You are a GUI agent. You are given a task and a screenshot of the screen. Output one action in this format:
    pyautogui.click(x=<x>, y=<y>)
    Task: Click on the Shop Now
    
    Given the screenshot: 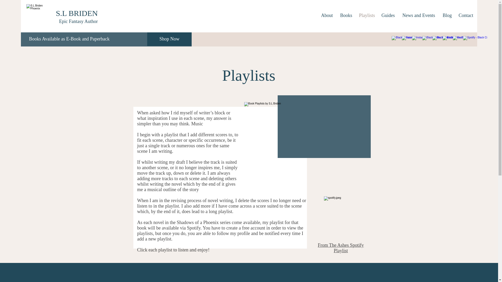 What is the action you would take?
    pyautogui.click(x=169, y=39)
    